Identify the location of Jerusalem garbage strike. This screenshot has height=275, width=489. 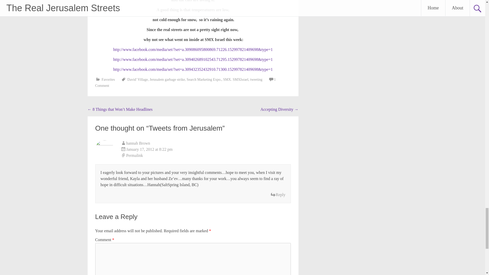
(167, 79).